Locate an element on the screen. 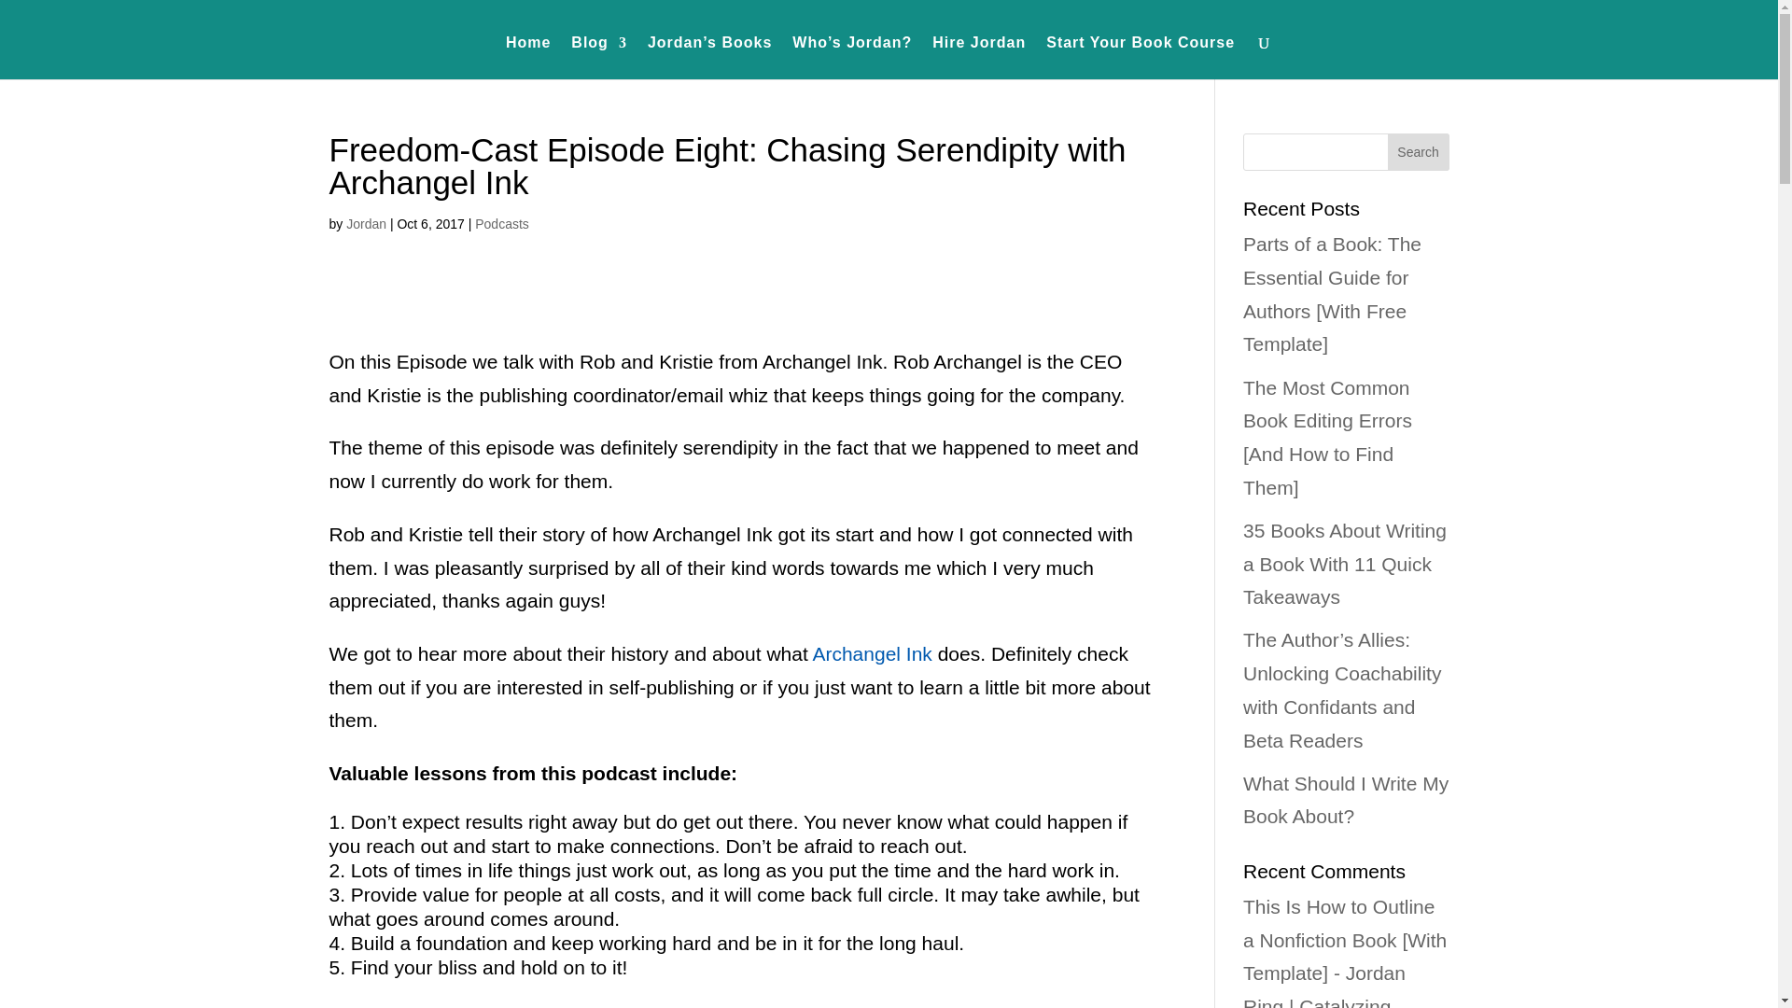 The height and width of the screenshot is (1008, 1792). What Should I Write My Book About? is located at coordinates (1346, 800).